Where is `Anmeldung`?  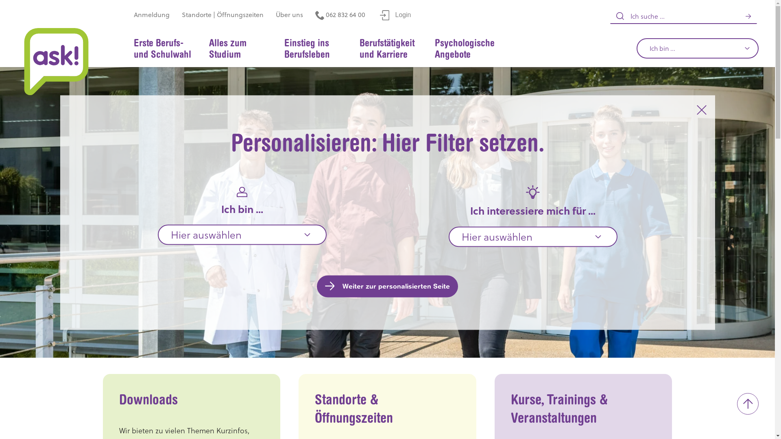
Anmeldung is located at coordinates (152, 15).